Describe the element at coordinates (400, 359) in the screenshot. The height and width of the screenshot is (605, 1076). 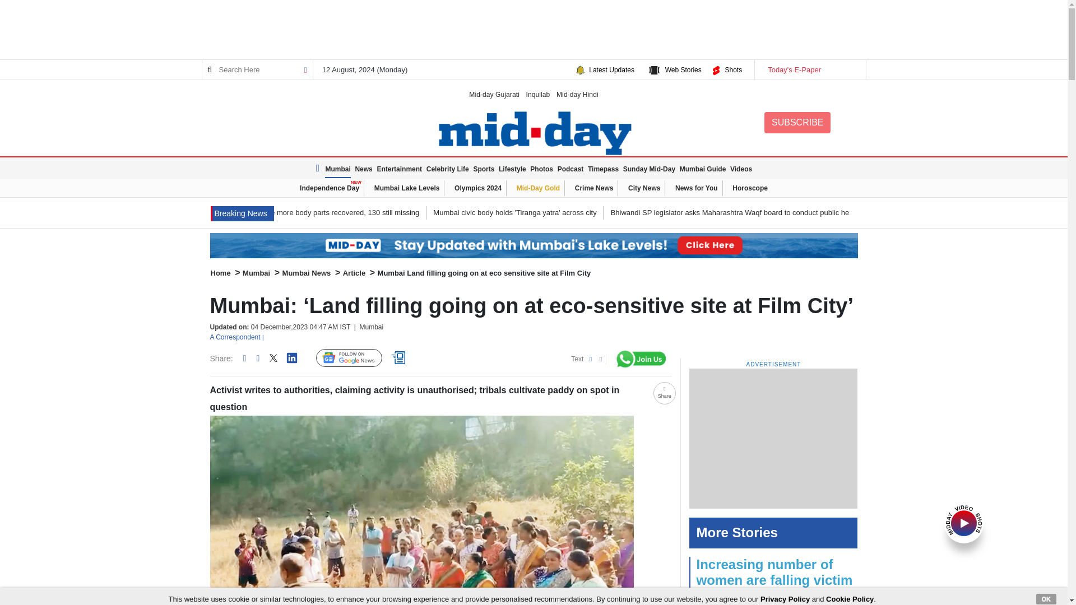
I see `Quick Reads` at that location.